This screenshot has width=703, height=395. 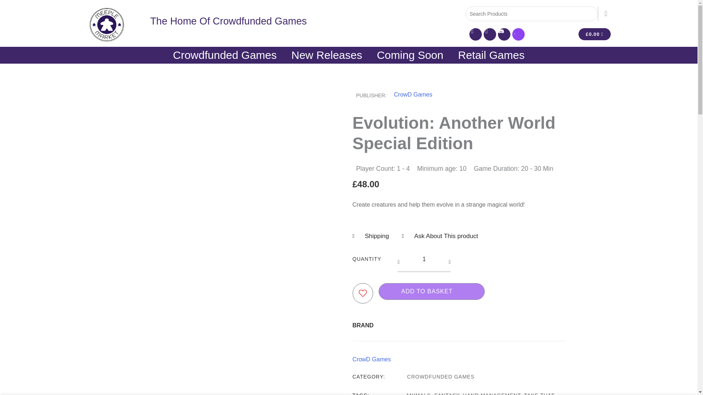 What do you see at coordinates (224, 55) in the screenshot?
I see `Crowdfunded Games` at bounding box center [224, 55].